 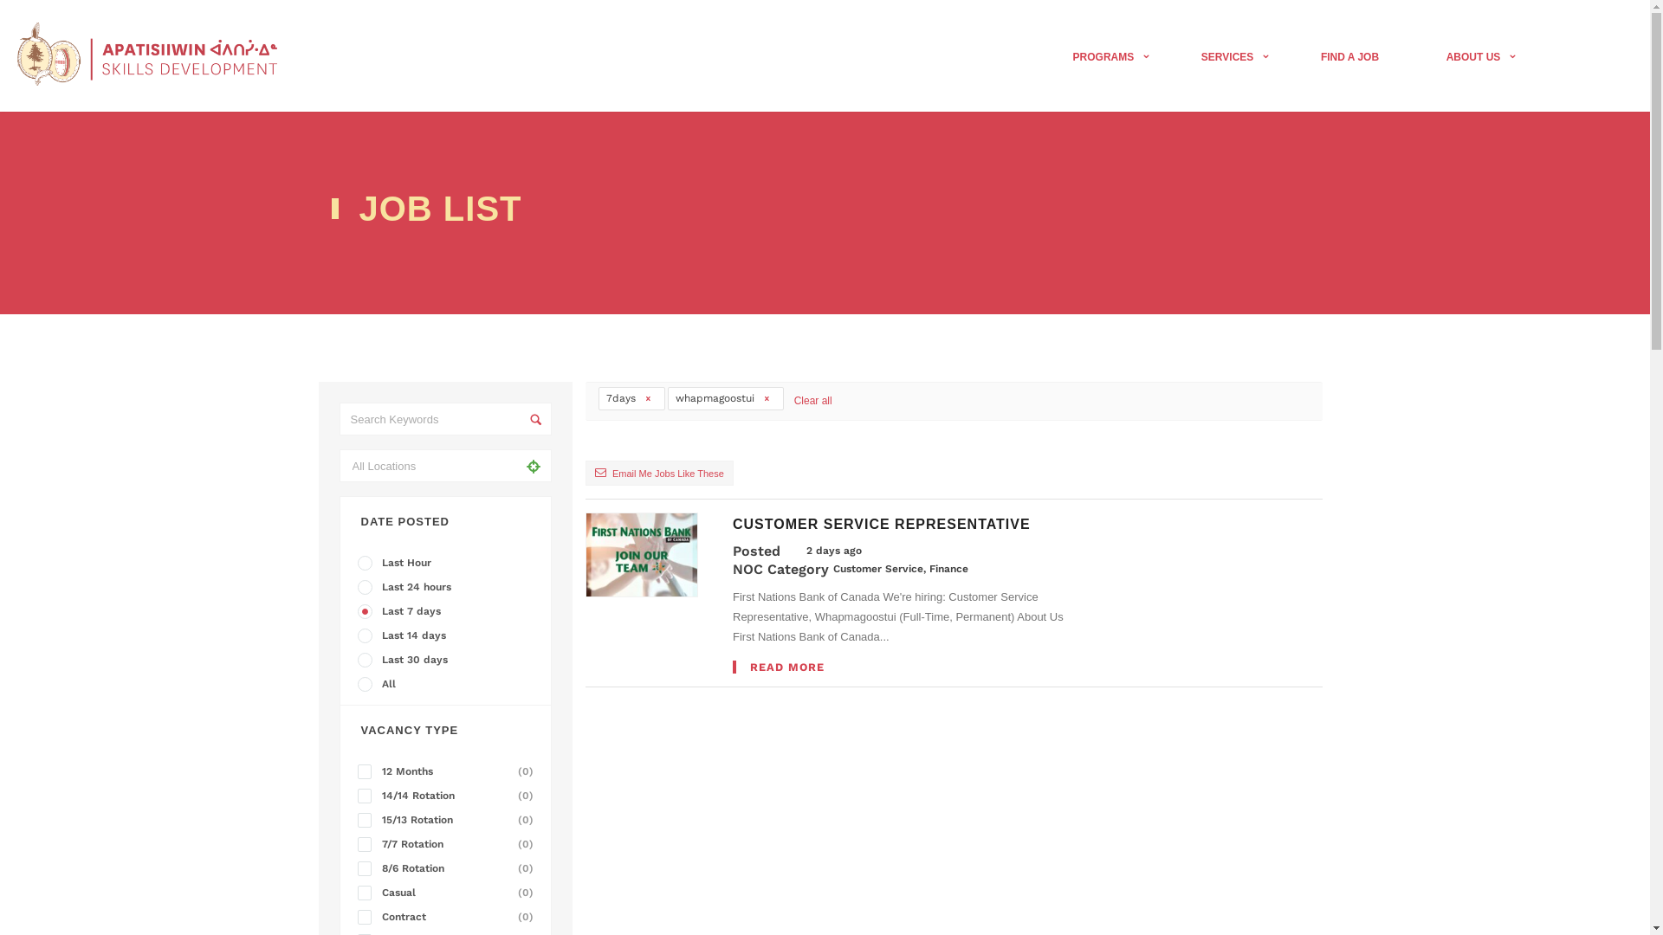 I want to click on FIND A JOB, so click(x=1349, y=57).